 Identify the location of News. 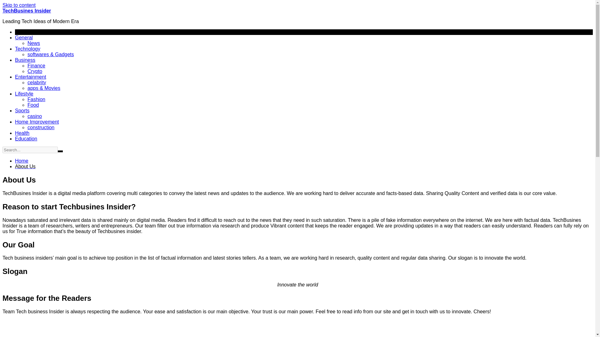
(34, 43).